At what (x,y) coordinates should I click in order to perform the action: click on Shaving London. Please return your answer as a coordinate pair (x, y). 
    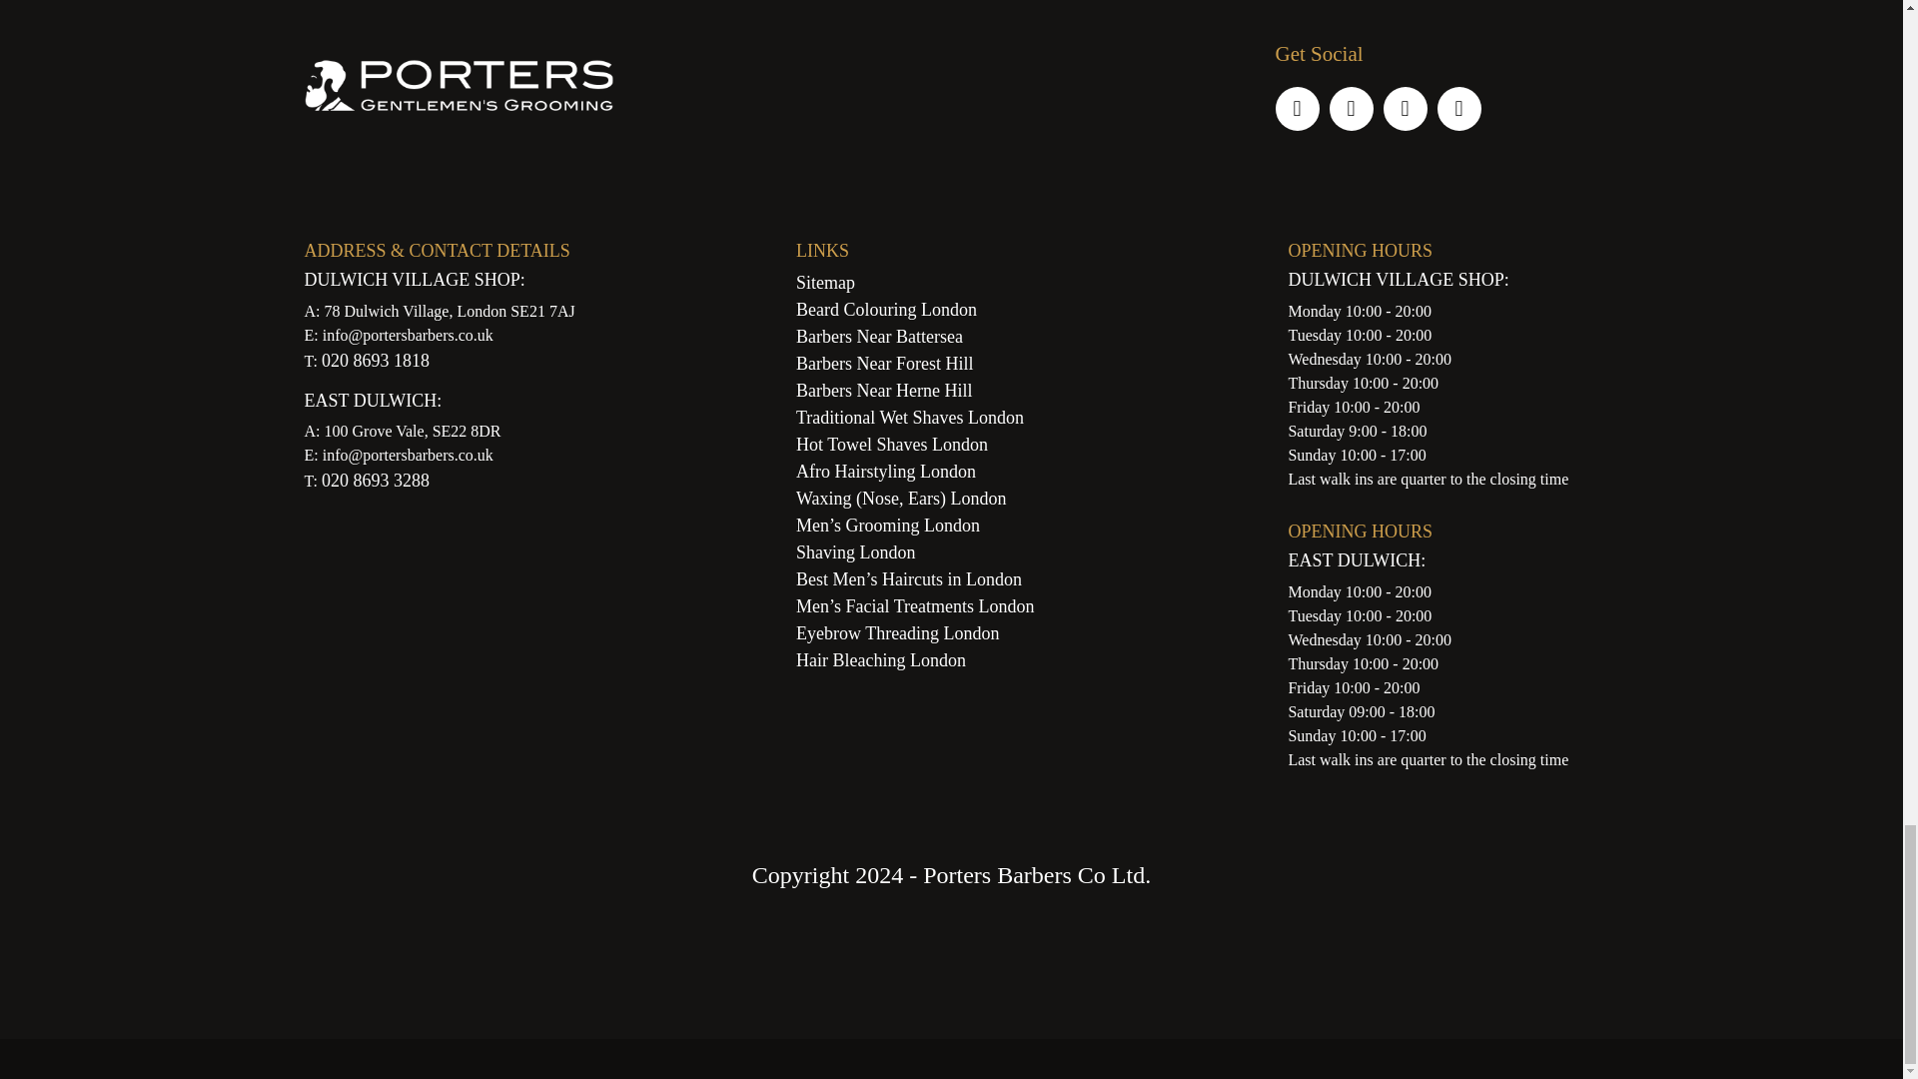
    Looking at the image, I should click on (855, 551).